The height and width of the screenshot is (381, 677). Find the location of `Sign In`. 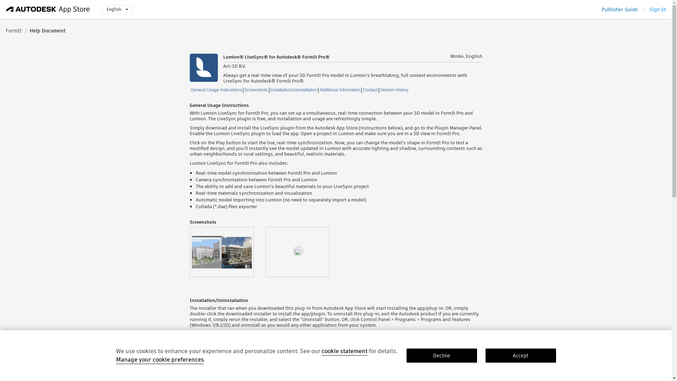

Sign In is located at coordinates (658, 9).